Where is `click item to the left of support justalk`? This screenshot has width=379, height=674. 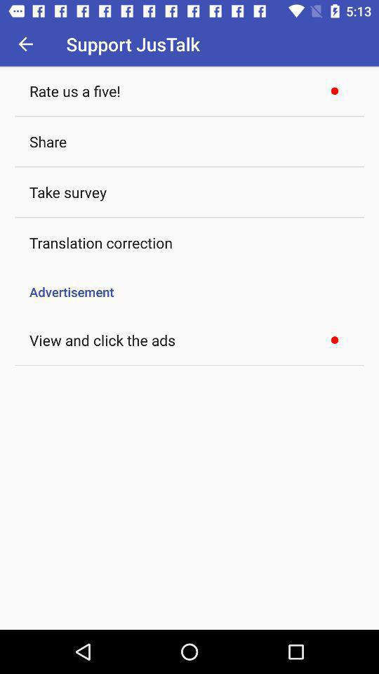 click item to the left of support justalk is located at coordinates (25, 44).